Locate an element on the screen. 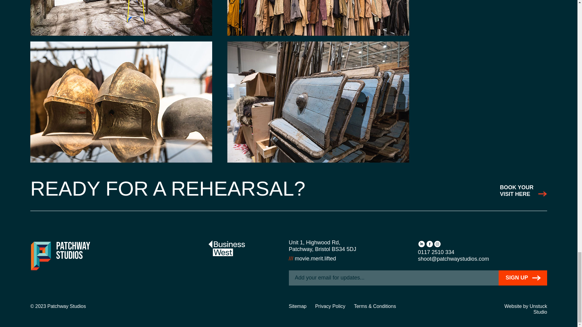 The image size is (582, 327). Website by Unstuck Studio is located at coordinates (523, 191).